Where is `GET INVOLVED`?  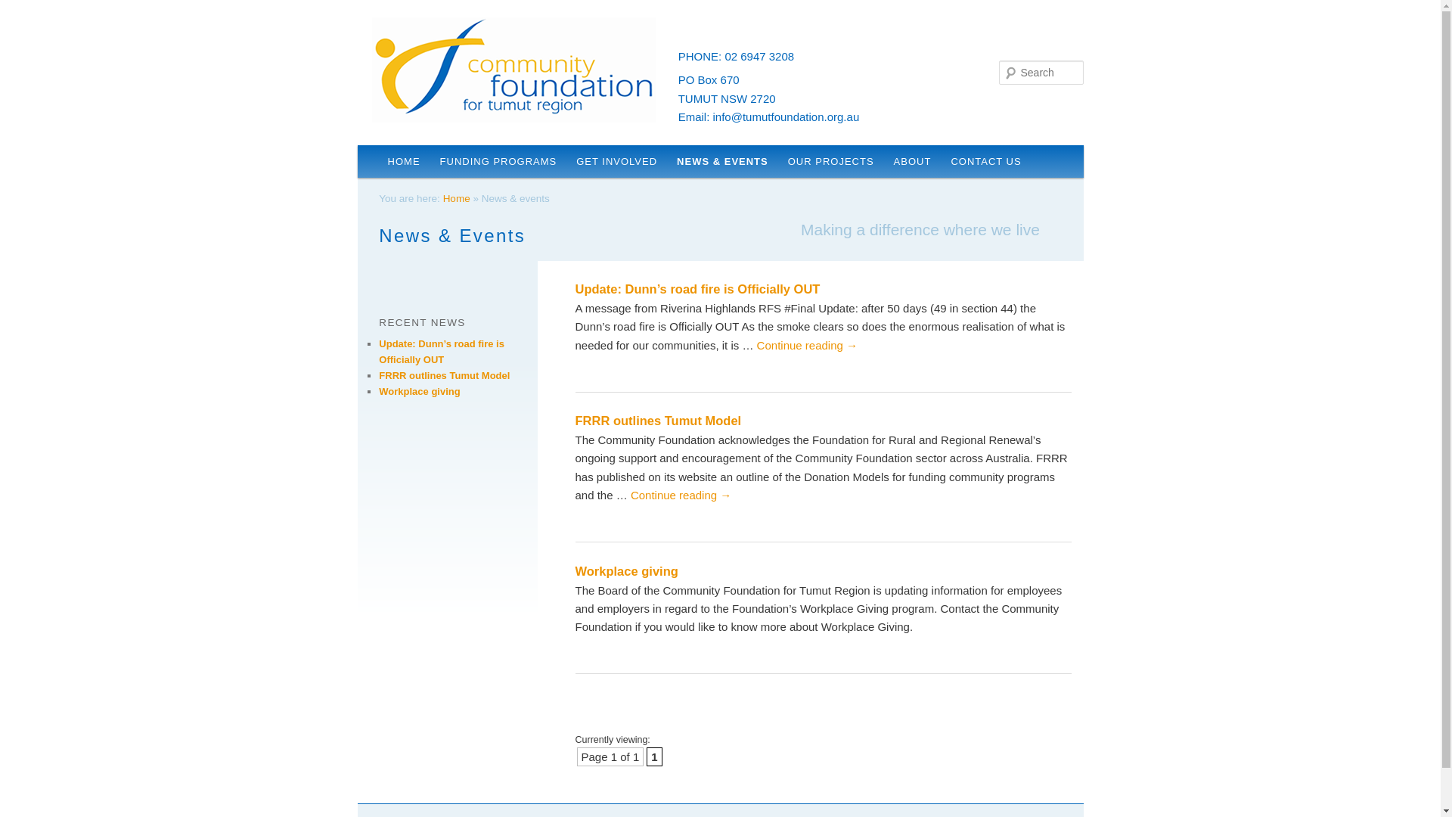
GET INVOLVED is located at coordinates (617, 162).